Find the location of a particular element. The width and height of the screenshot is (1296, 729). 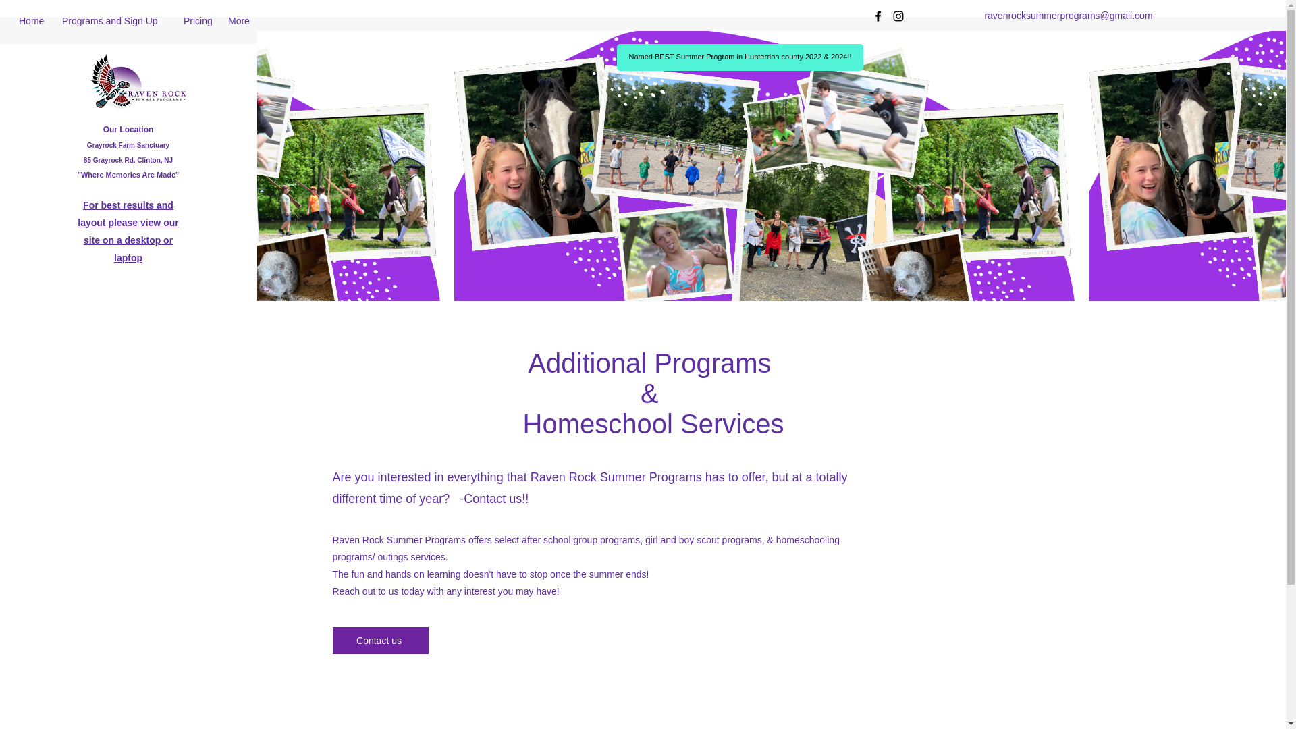

Contact us is located at coordinates (379, 640).